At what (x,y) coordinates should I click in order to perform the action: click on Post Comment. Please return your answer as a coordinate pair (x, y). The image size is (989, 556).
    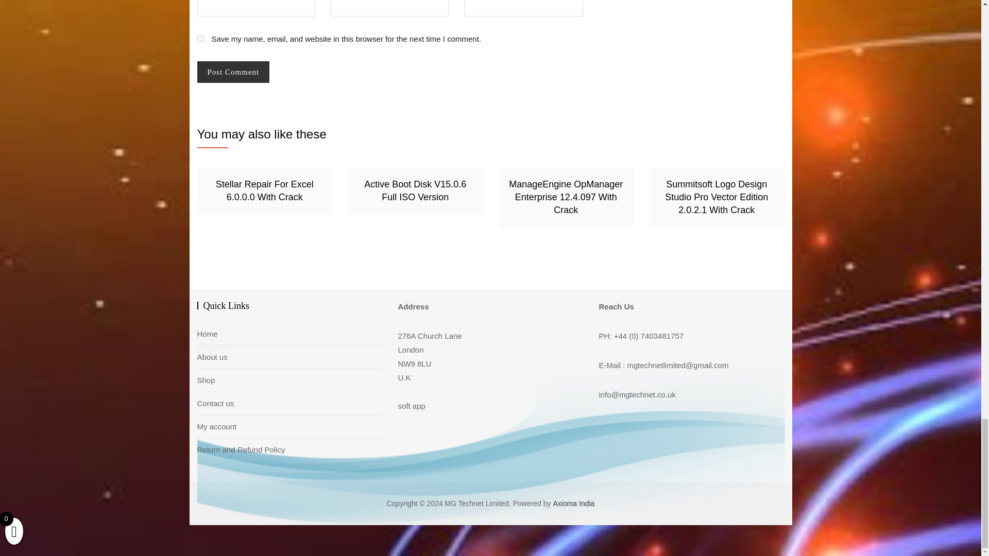
    Looking at the image, I should click on (233, 72).